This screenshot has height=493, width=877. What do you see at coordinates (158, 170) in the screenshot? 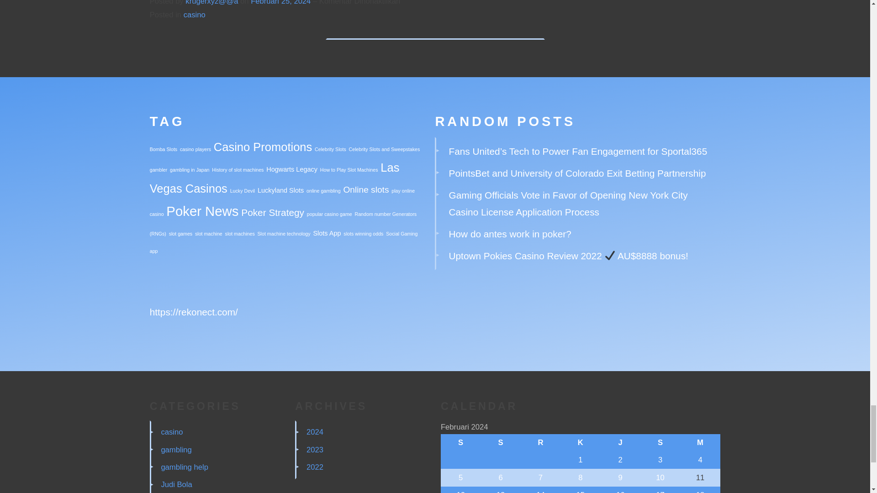
I see `gambler` at bounding box center [158, 170].